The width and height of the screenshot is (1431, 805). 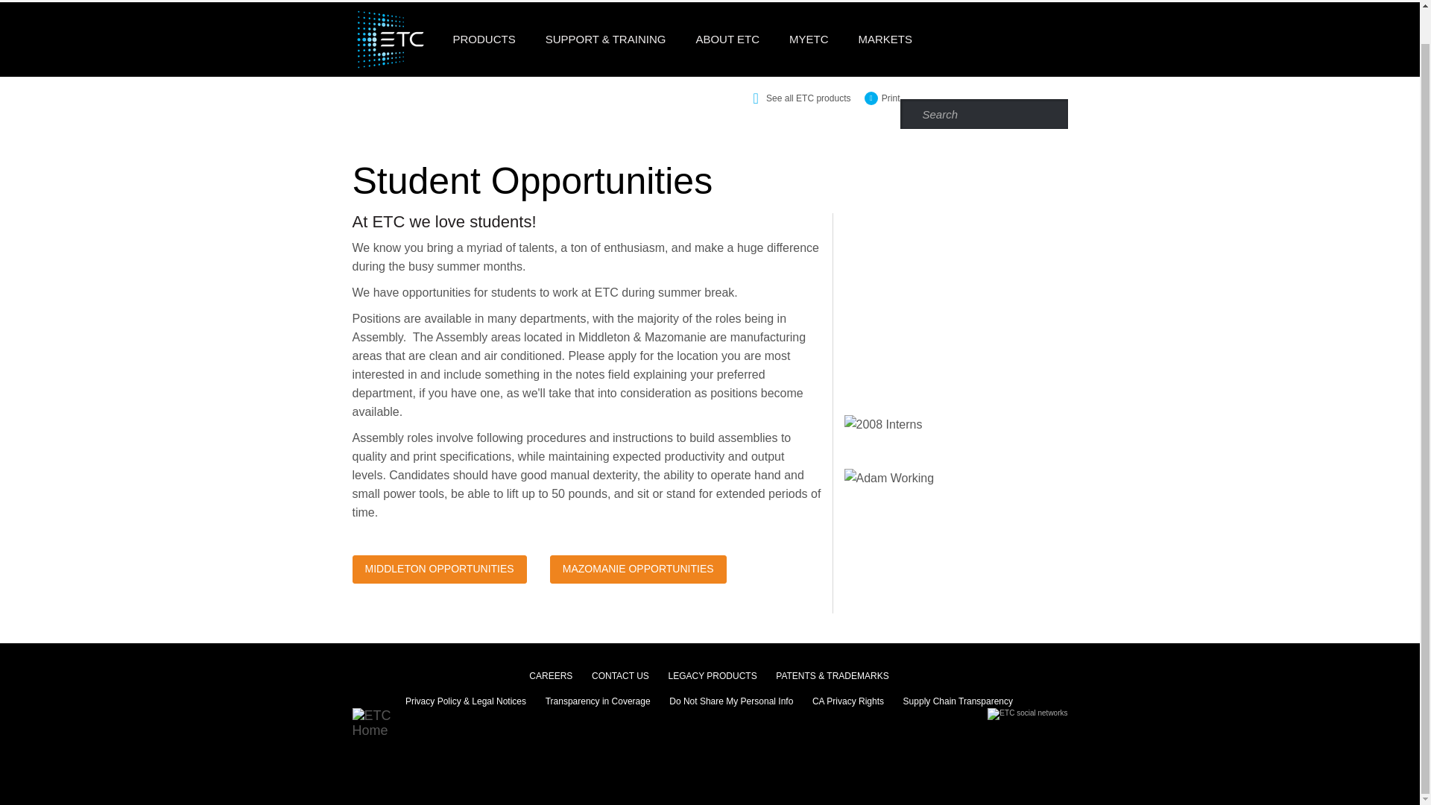 What do you see at coordinates (551, 674) in the screenshot?
I see `Careers` at bounding box center [551, 674].